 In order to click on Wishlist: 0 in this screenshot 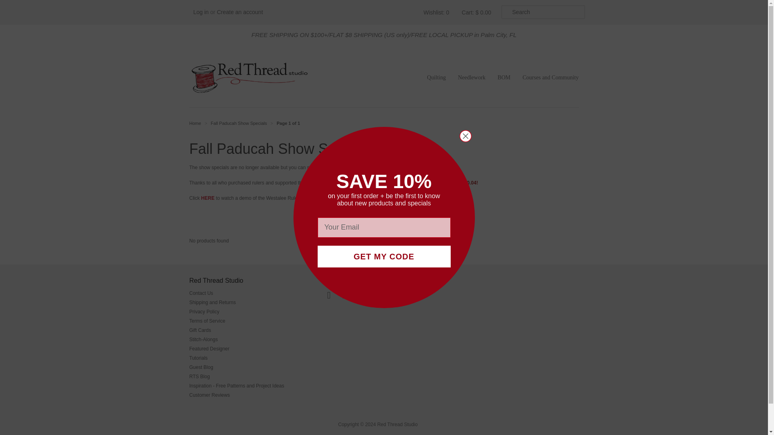, I will do `click(435, 12)`.